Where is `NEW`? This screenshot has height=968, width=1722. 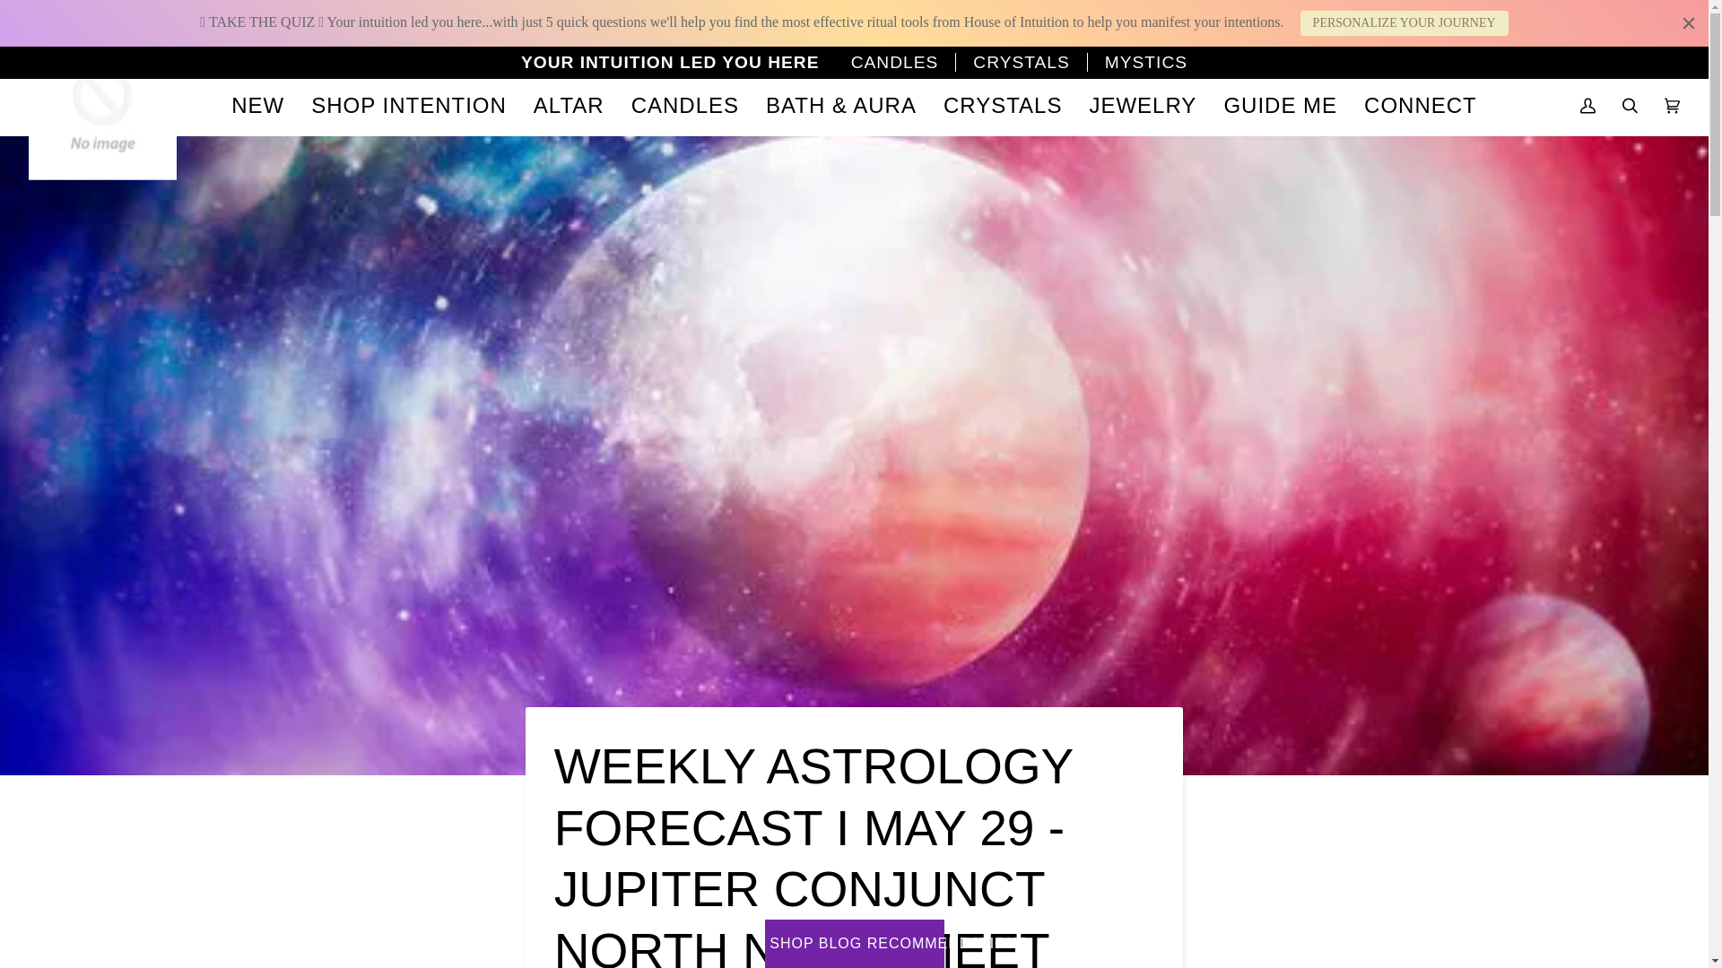 NEW is located at coordinates (258, 105).